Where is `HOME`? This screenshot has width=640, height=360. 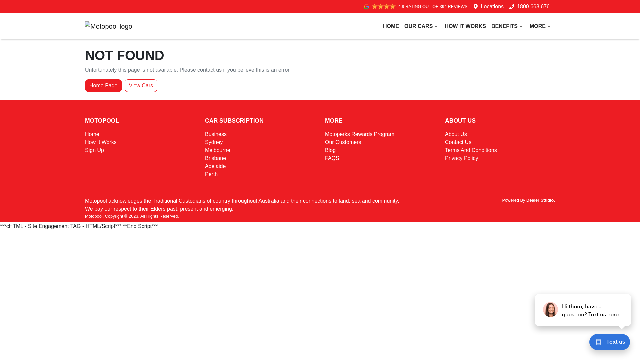
HOME is located at coordinates (391, 26).